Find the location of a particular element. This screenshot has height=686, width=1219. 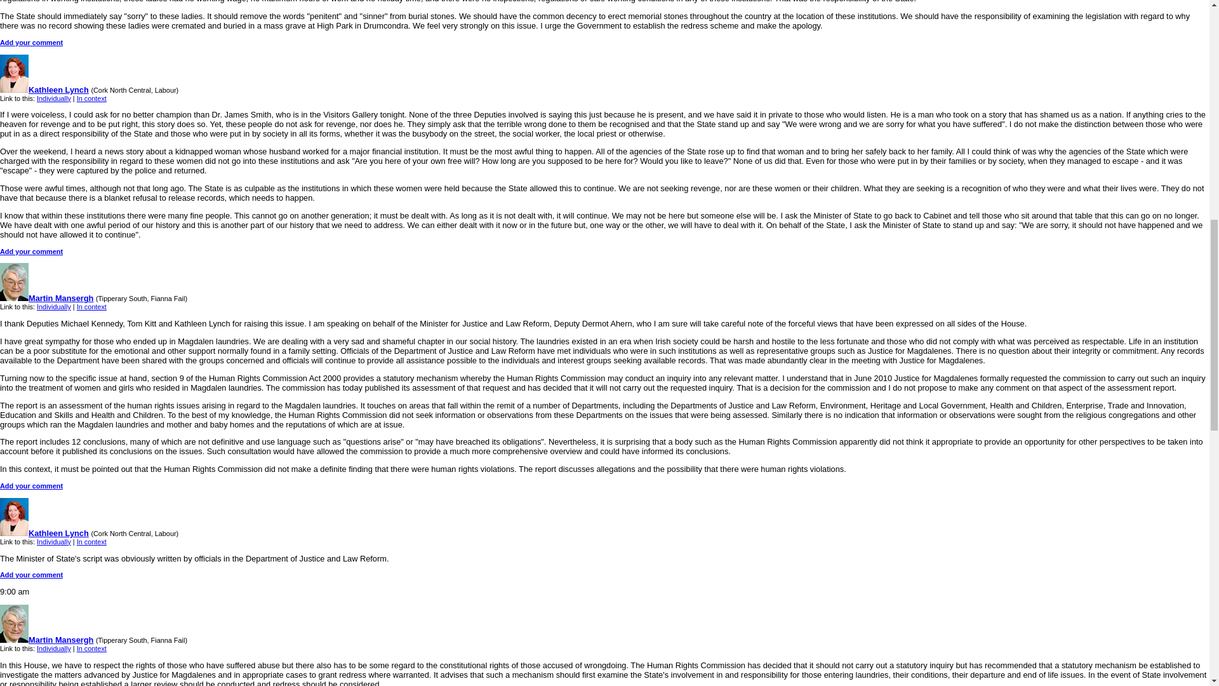

Kathleen Lynch is located at coordinates (44, 532).